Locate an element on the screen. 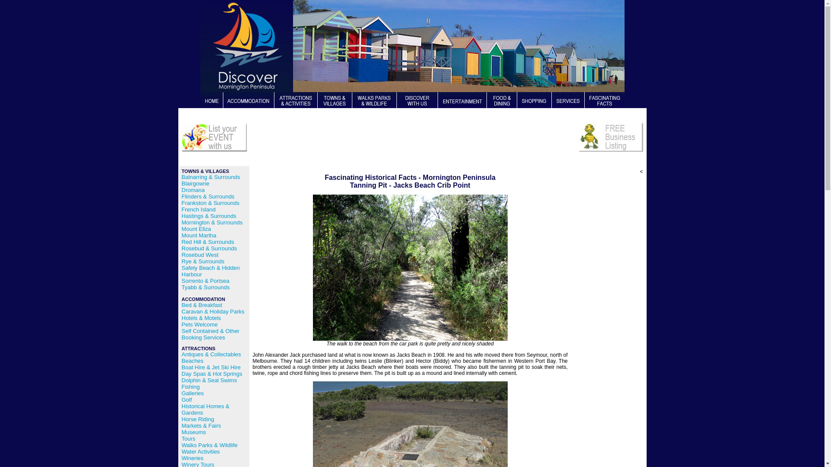  Boat Hire & Jet Ski Hire is located at coordinates (211, 368).